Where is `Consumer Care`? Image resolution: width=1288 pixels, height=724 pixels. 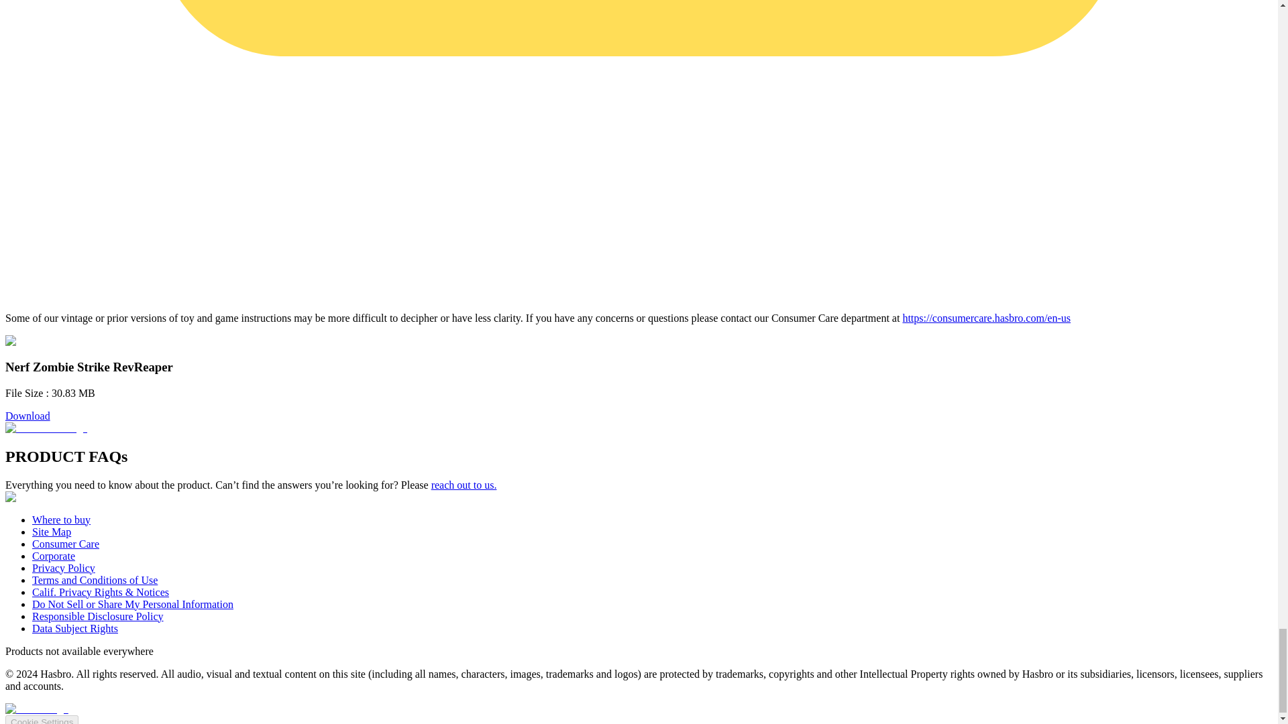
Consumer Care is located at coordinates (66, 544).